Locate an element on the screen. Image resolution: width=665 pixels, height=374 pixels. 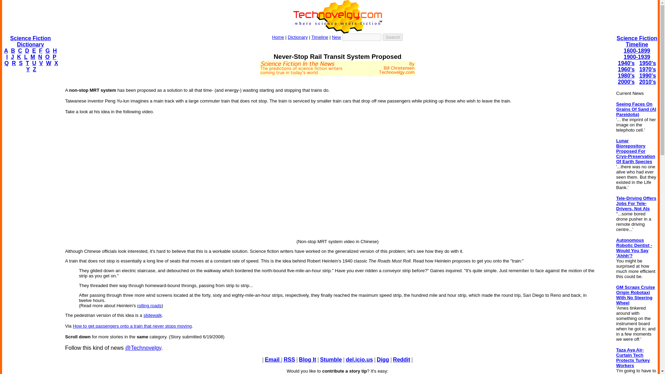
Timeline is located at coordinates (320, 37).